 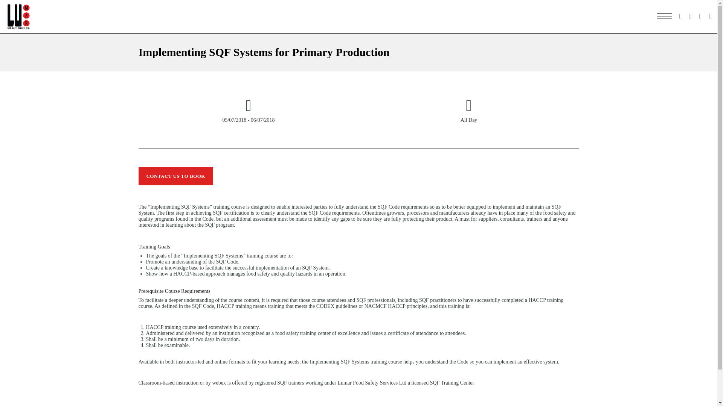 I want to click on Lumar Food Safety Services, so click(x=19, y=17).